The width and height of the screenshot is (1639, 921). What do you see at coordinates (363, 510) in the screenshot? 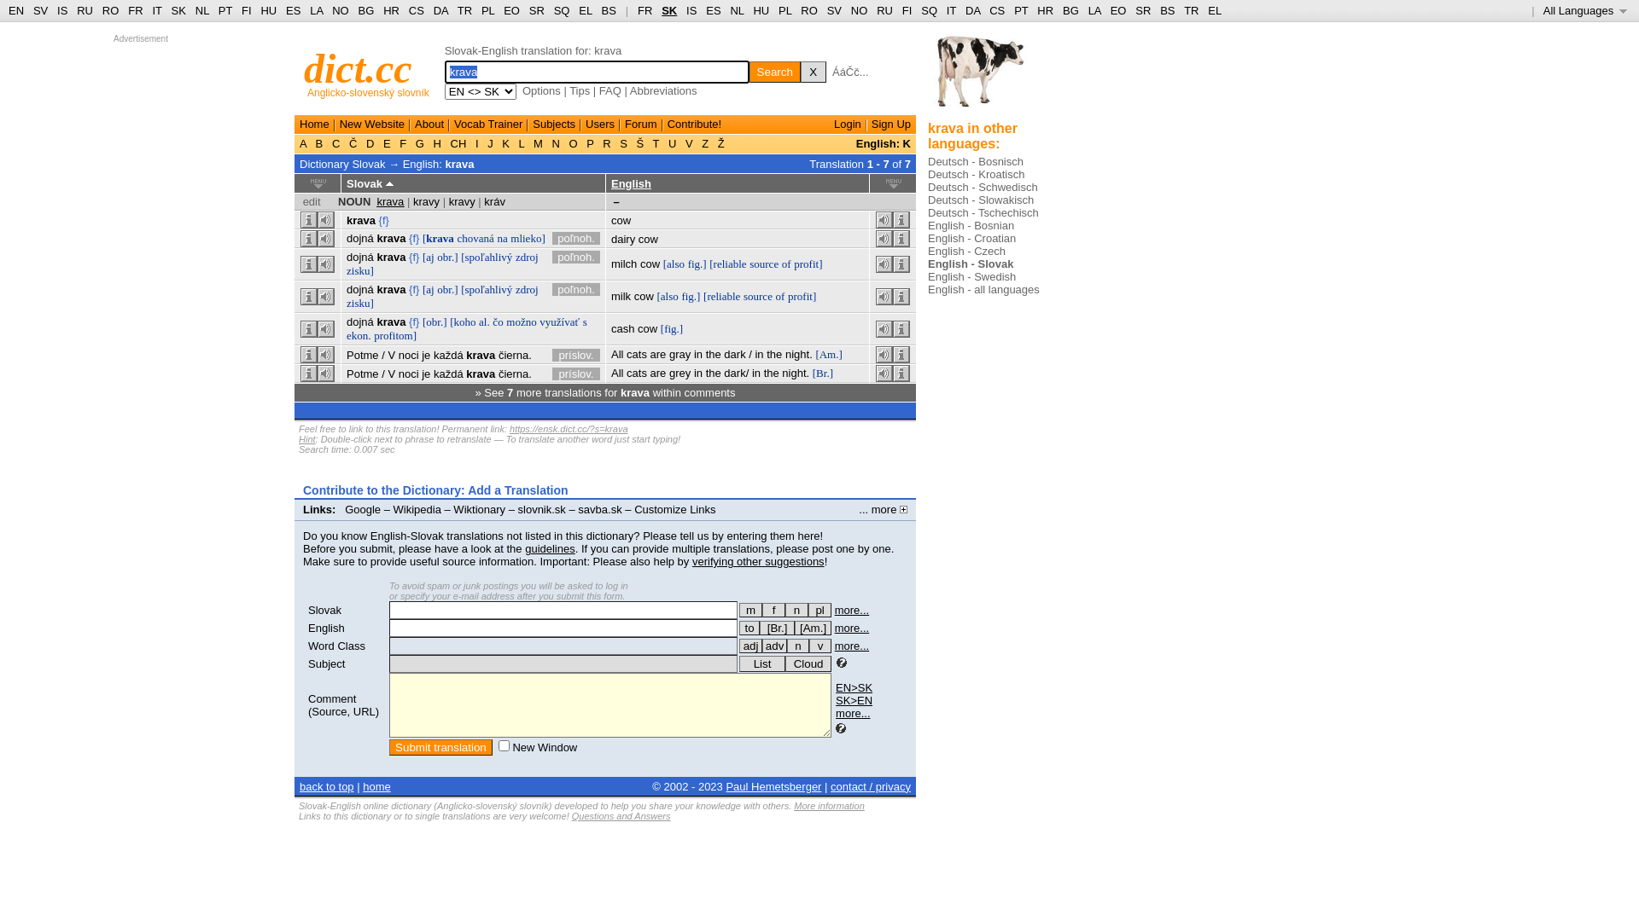
I see `Google` at bounding box center [363, 510].